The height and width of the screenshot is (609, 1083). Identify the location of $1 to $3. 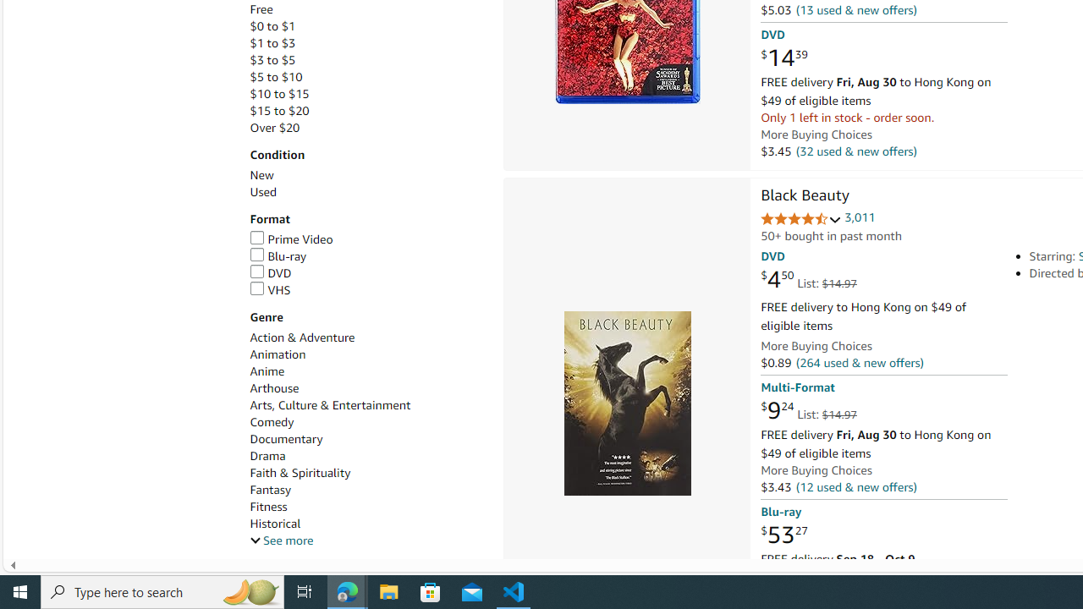
(272, 43).